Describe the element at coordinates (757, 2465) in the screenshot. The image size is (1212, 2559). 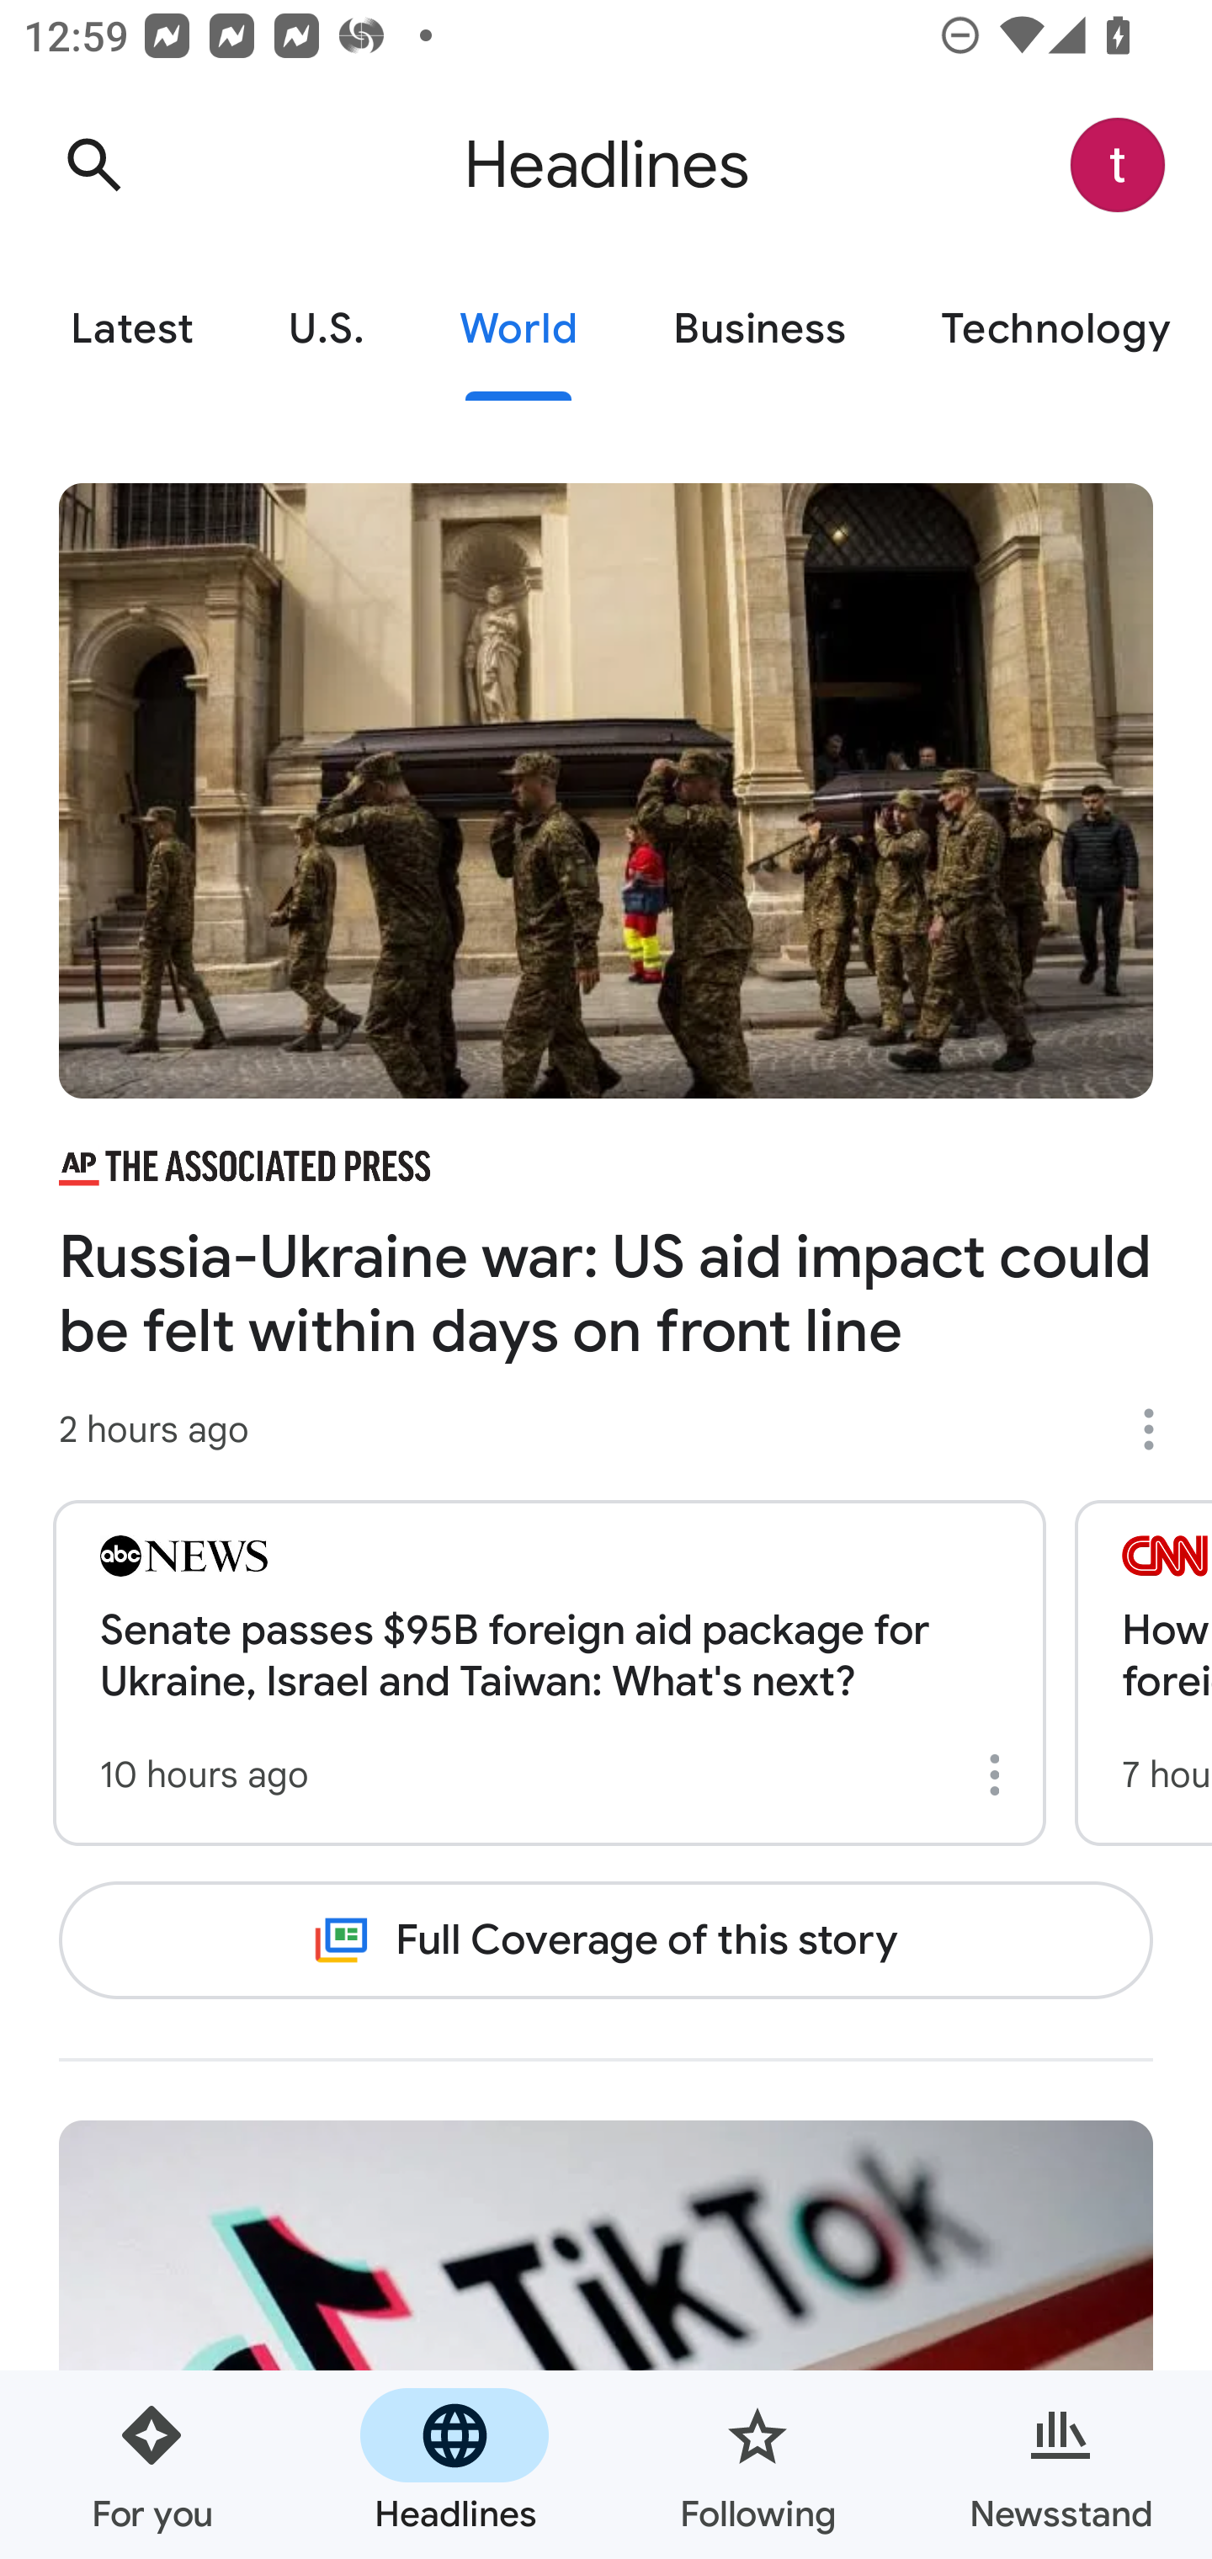
I see `Following` at that location.